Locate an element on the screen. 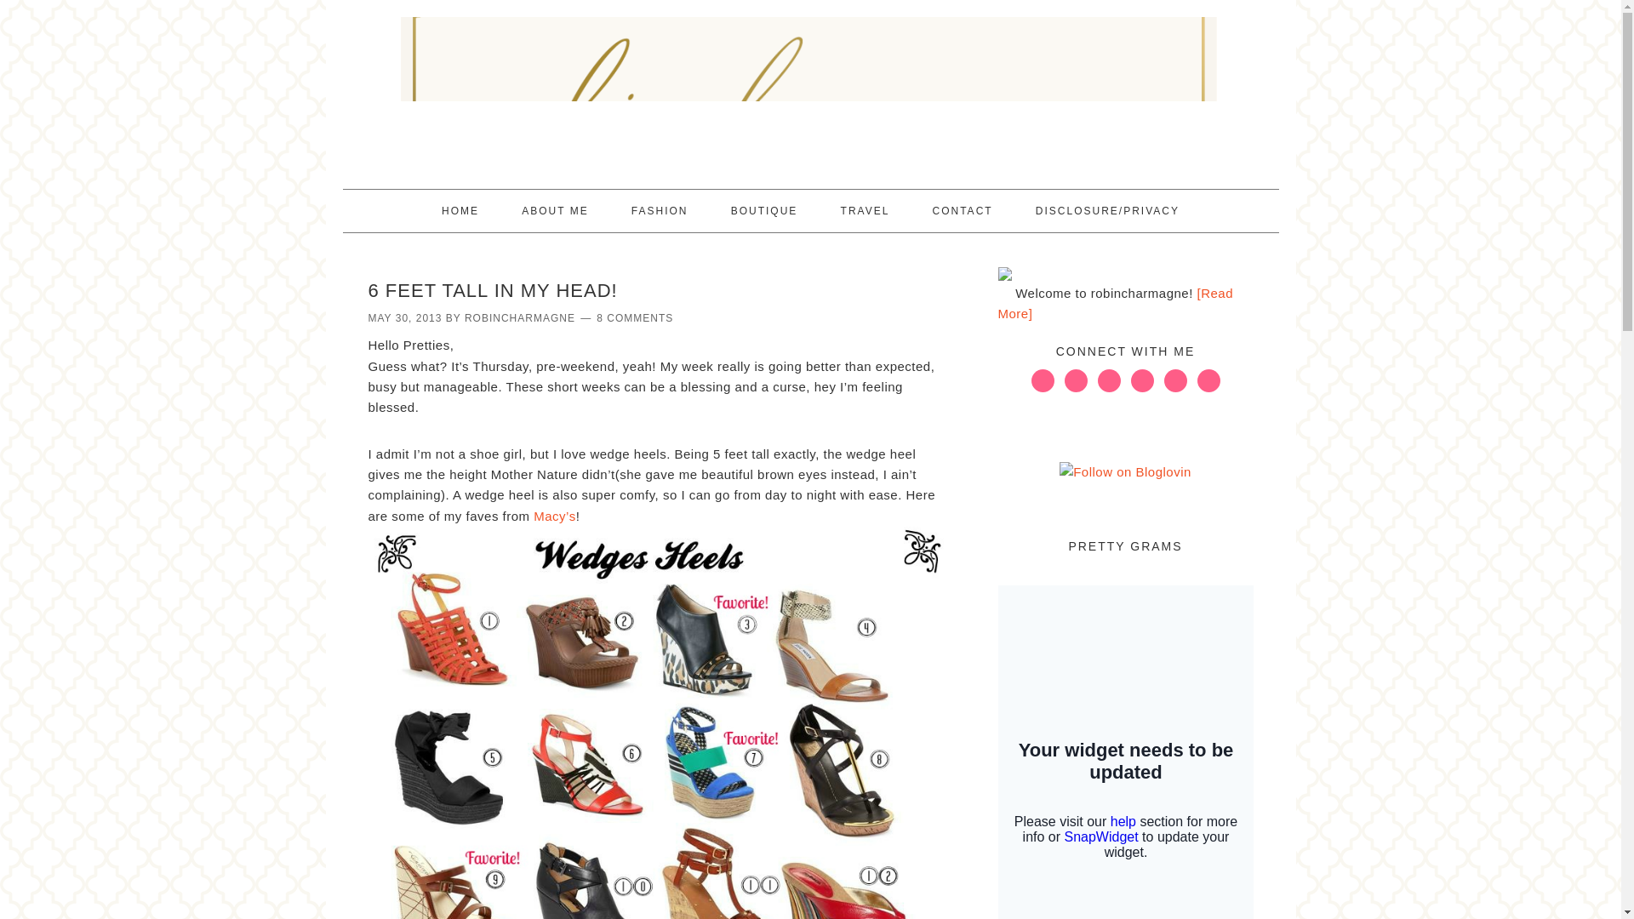  ABOUT ME is located at coordinates (555, 211).